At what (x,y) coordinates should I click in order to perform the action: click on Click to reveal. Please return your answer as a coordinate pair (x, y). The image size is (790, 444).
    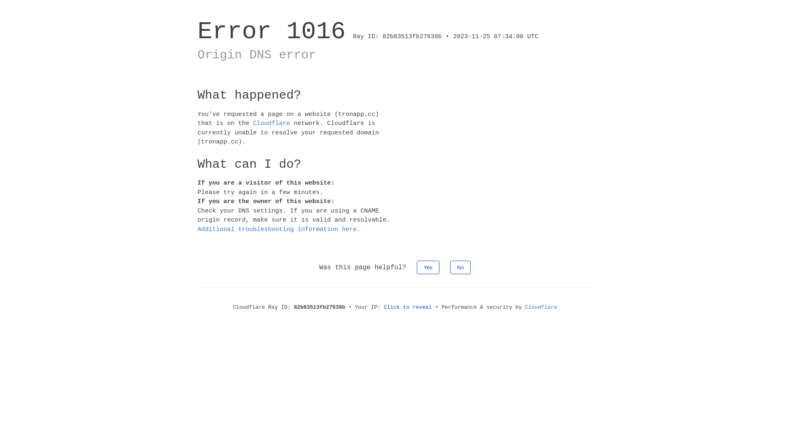
    Looking at the image, I should click on (408, 308).